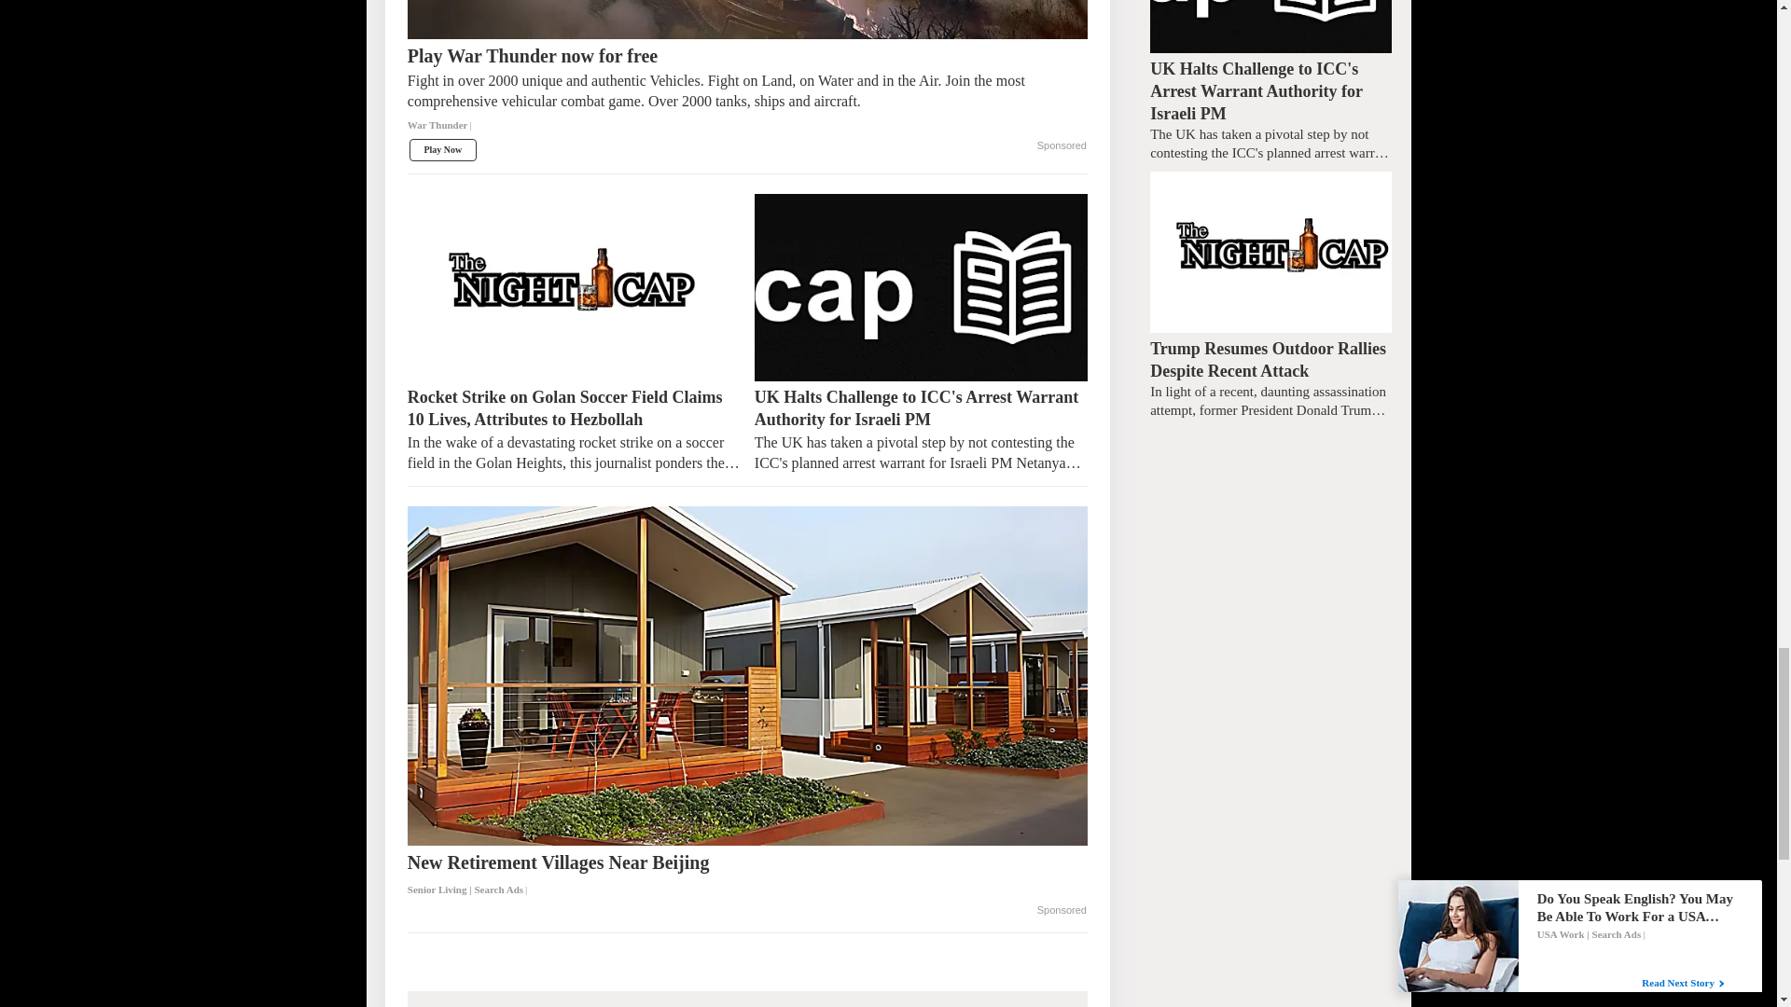  I want to click on Sponsored, so click(1062, 910).